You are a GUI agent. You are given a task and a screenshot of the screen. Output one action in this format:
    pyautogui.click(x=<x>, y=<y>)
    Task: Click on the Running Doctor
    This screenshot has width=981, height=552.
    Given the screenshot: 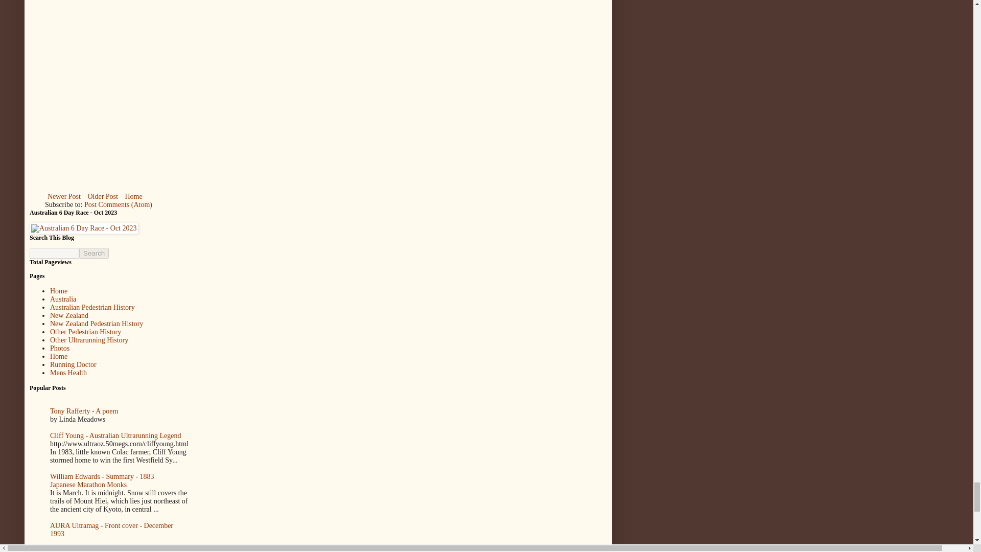 What is the action you would take?
    pyautogui.click(x=73, y=365)
    